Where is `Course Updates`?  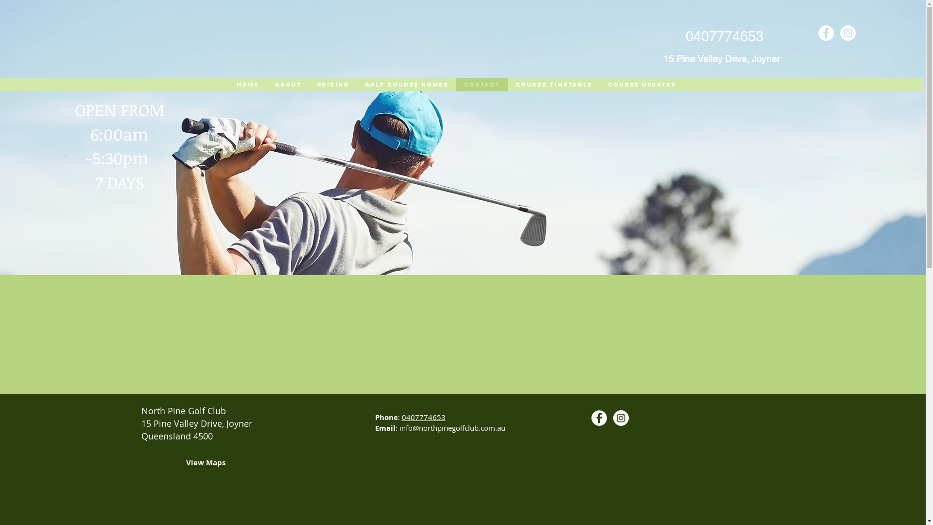 Course Updates is located at coordinates (641, 85).